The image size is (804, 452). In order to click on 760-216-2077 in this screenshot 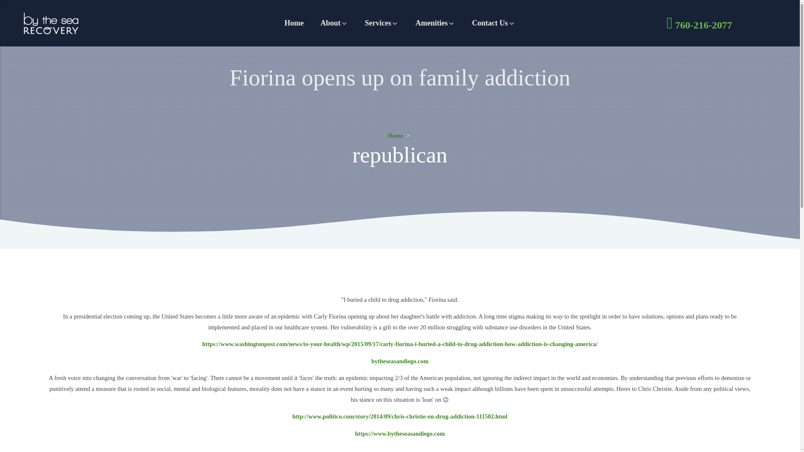, I will do `click(700, 23)`.